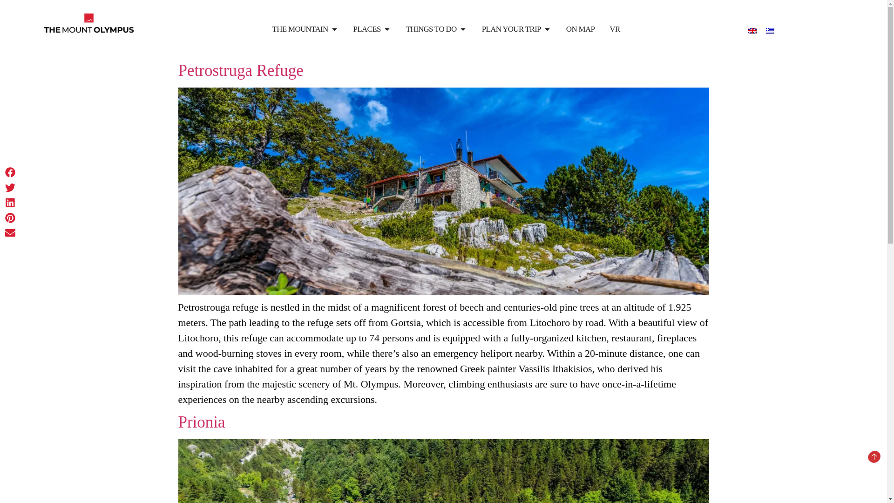 The height and width of the screenshot is (503, 894). What do you see at coordinates (580, 29) in the screenshot?
I see `ON MAP` at bounding box center [580, 29].